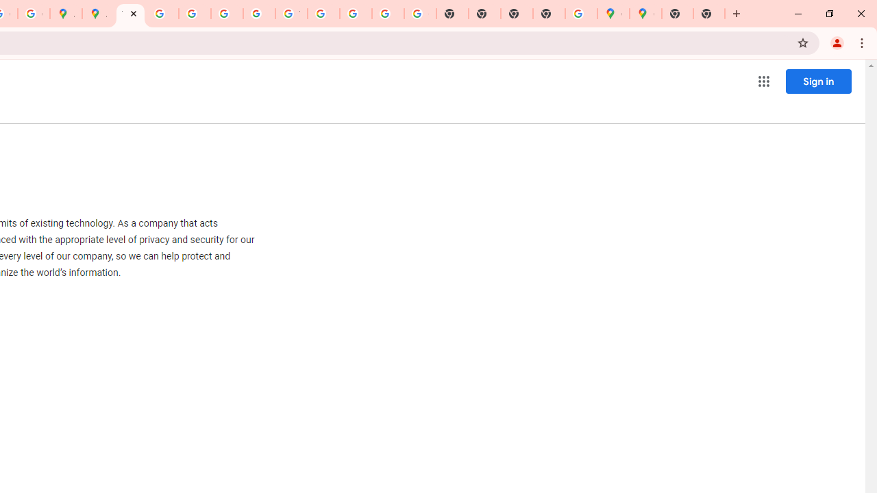 Image resolution: width=877 pixels, height=493 pixels. Describe the element at coordinates (549, 14) in the screenshot. I see `New Tab` at that location.